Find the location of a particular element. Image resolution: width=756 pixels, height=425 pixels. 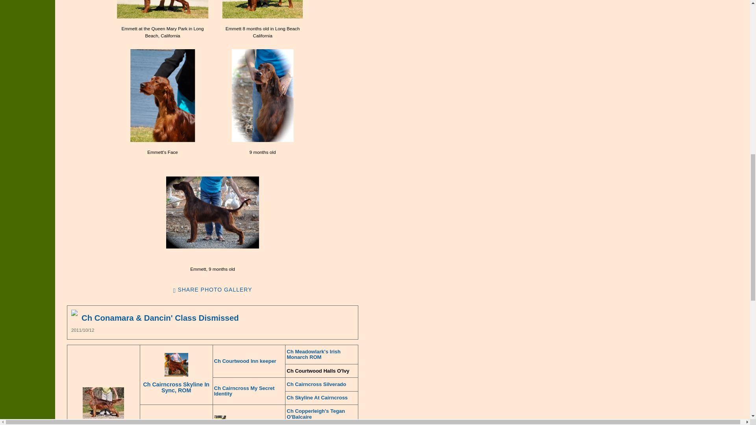

Ch Cairncross Silverado is located at coordinates (213, 290).